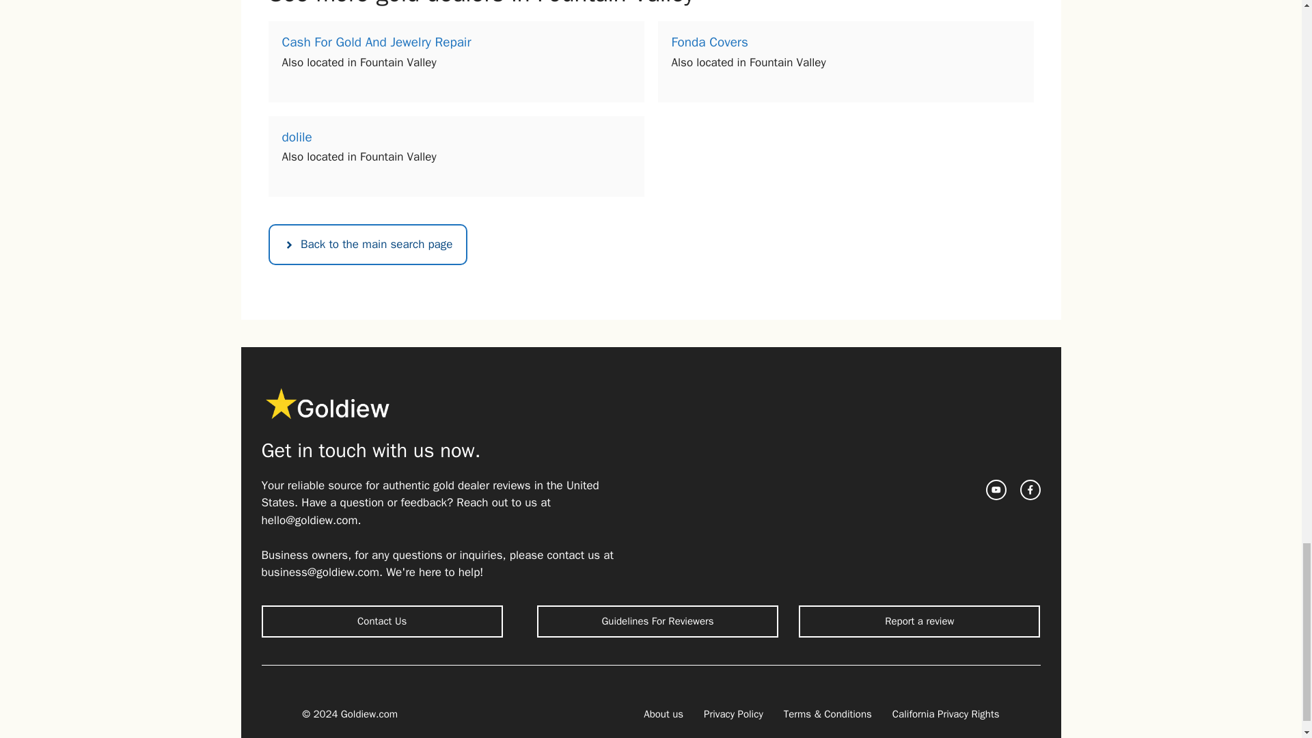  I want to click on Cash For Gold And Jewelry Repair, so click(376, 42).